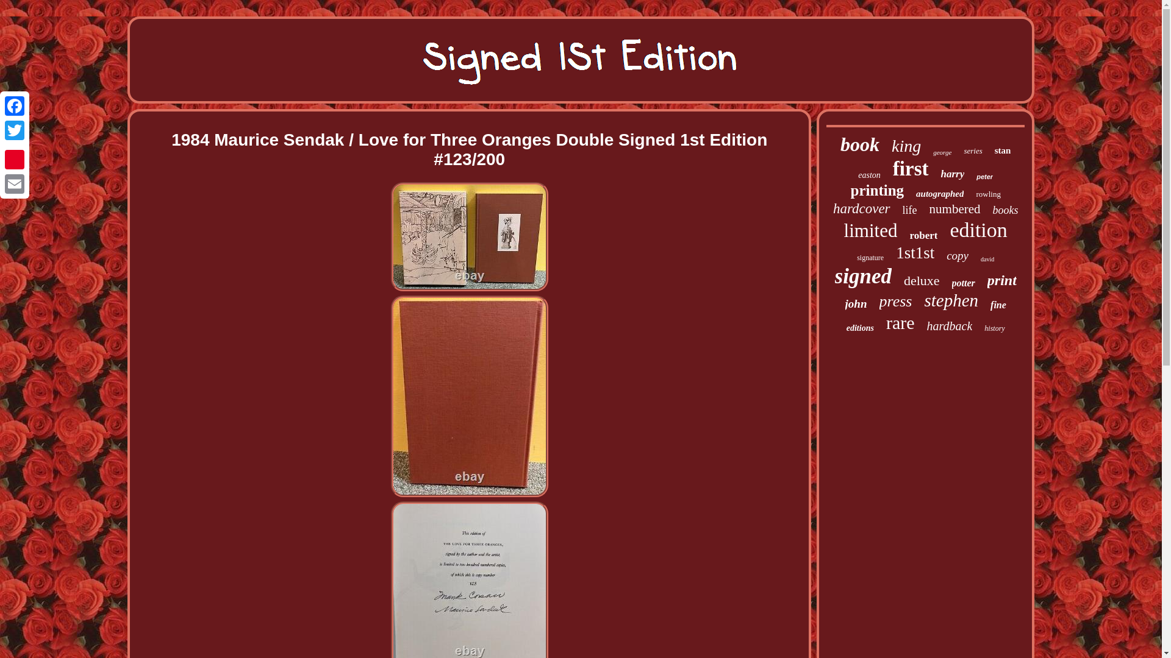 This screenshot has width=1171, height=658. What do you see at coordinates (15, 159) in the screenshot?
I see `Pinterest` at bounding box center [15, 159].